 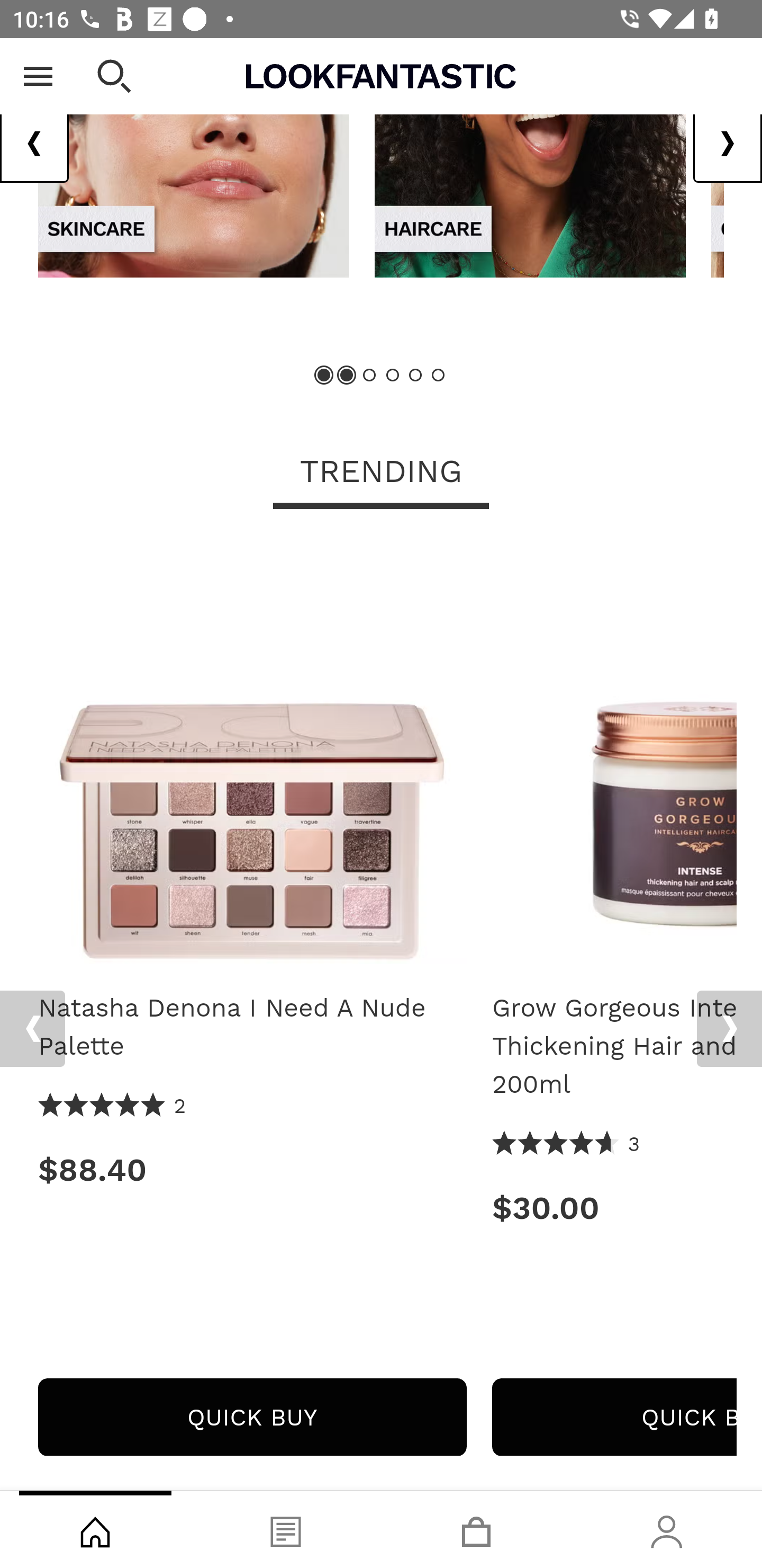 What do you see at coordinates (667, 1529) in the screenshot?
I see `Account, tab, 4 of 4` at bounding box center [667, 1529].